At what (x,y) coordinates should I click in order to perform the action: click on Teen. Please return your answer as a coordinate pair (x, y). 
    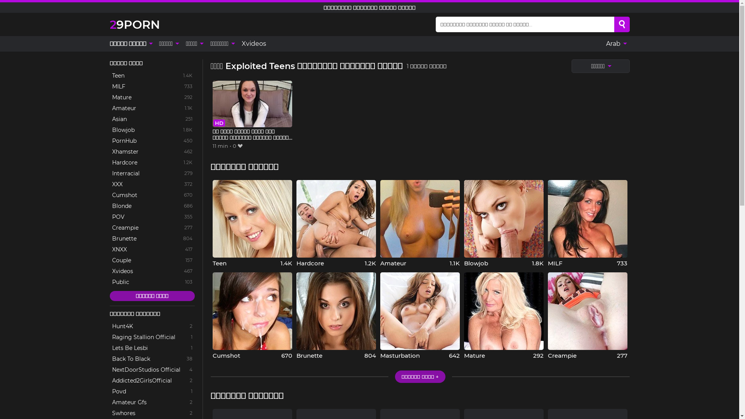
    Looking at the image, I should click on (252, 223).